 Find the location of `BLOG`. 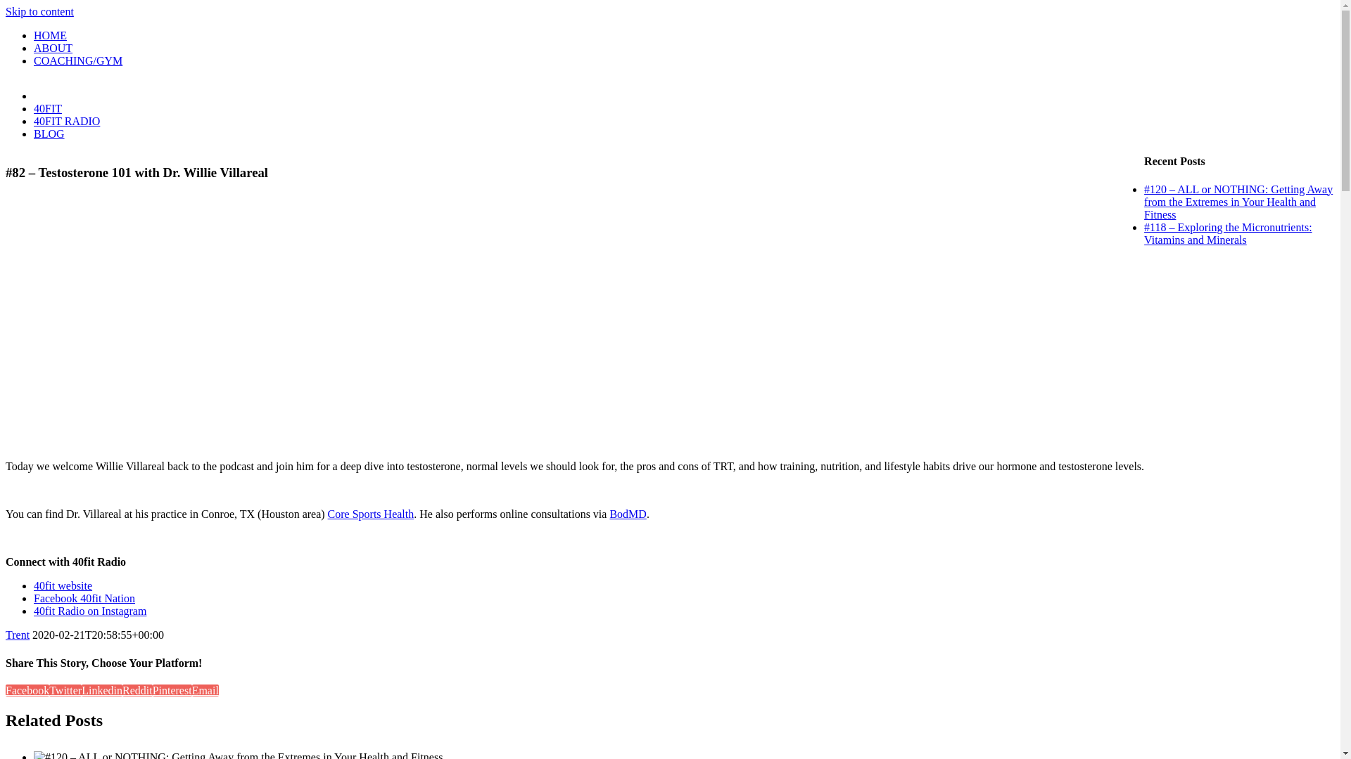

BLOG is located at coordinates (49, 134).